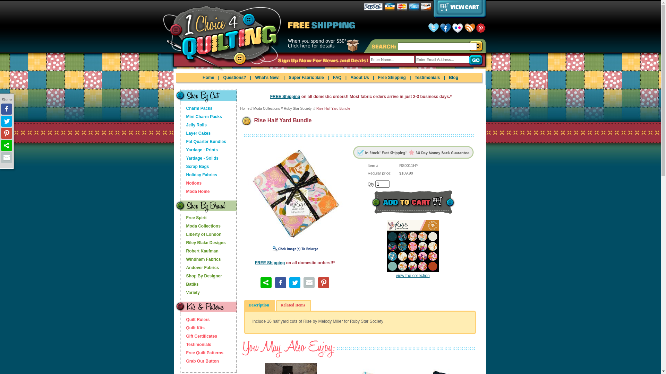 The image size is (666, 374). Describe the element at coordinates (199, 158) in the screenshot. I see `Yardage - Solids` at that location.